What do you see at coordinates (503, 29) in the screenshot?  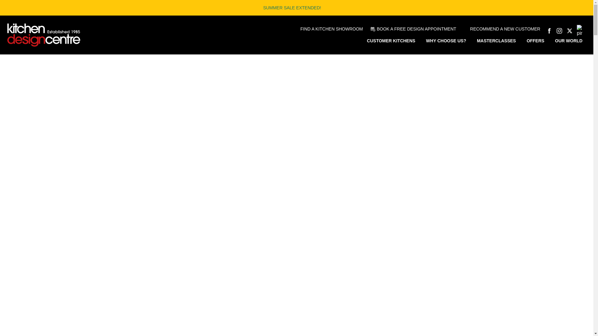 I see `RECOMMEND A NEW CUSTOMER` at bounding box center [503, 29].